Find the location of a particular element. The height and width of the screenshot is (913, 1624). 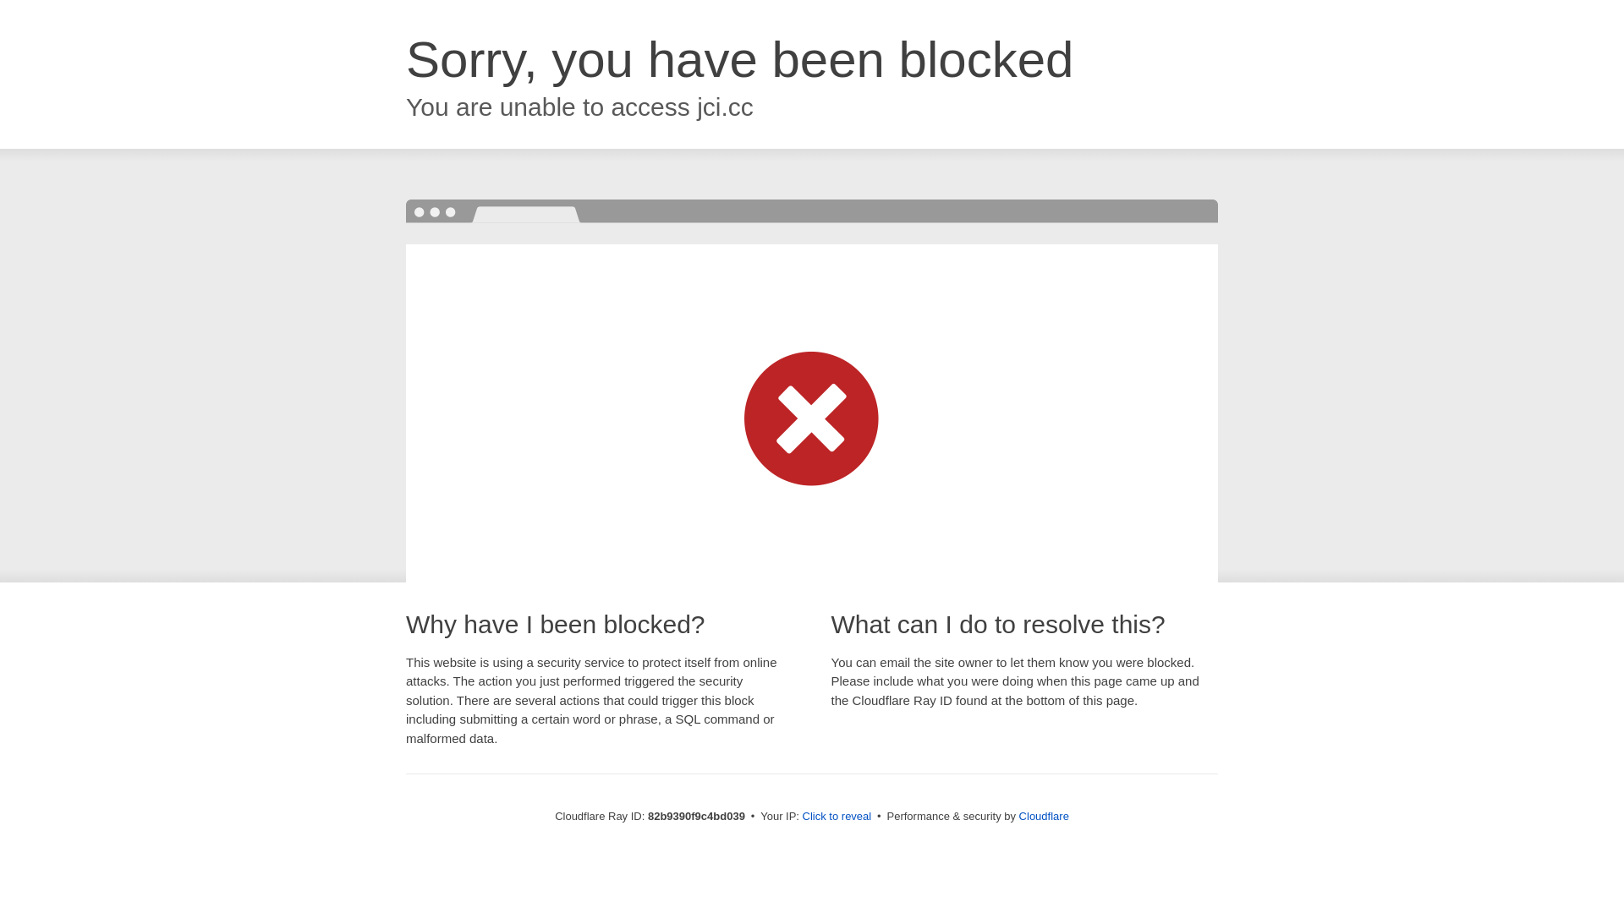

Cloudflare is located at coordinates (1044, 817).